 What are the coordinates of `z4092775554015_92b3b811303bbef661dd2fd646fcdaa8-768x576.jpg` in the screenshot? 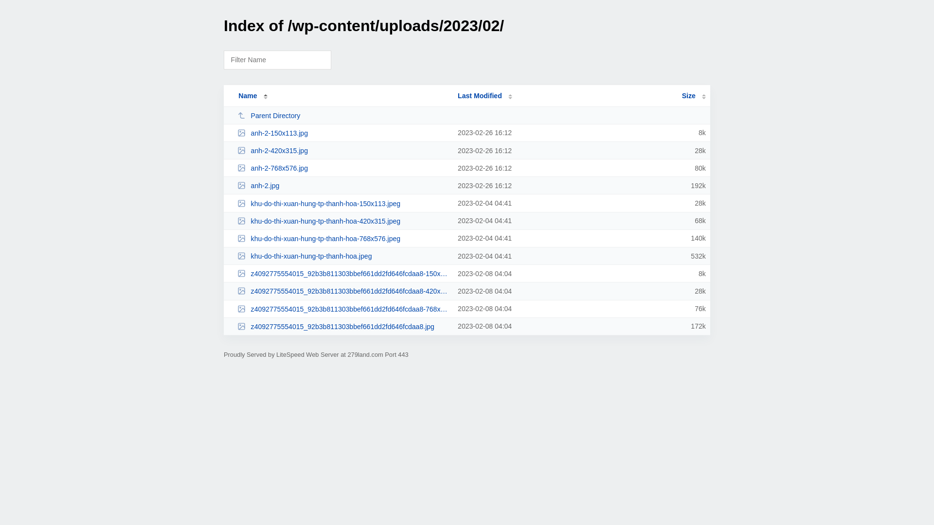 It's located at (343, 309).